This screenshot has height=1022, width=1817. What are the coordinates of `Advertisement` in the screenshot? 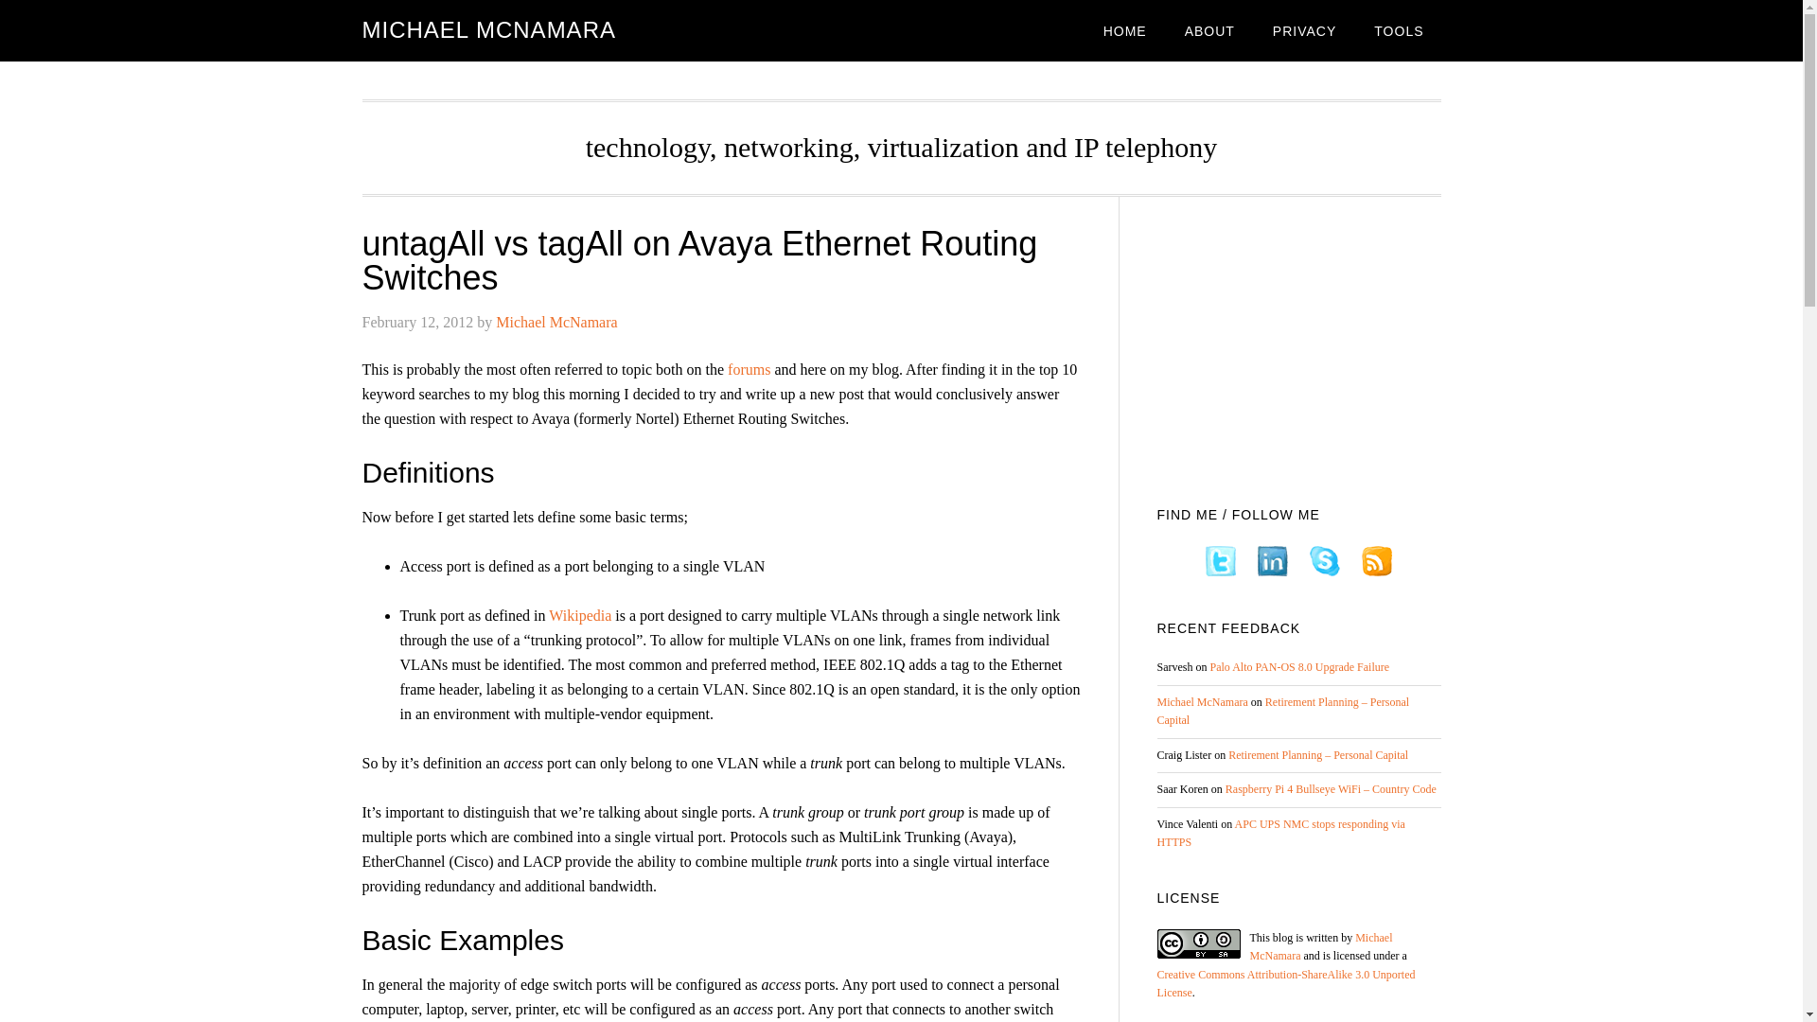 It's located at (1298, 344).